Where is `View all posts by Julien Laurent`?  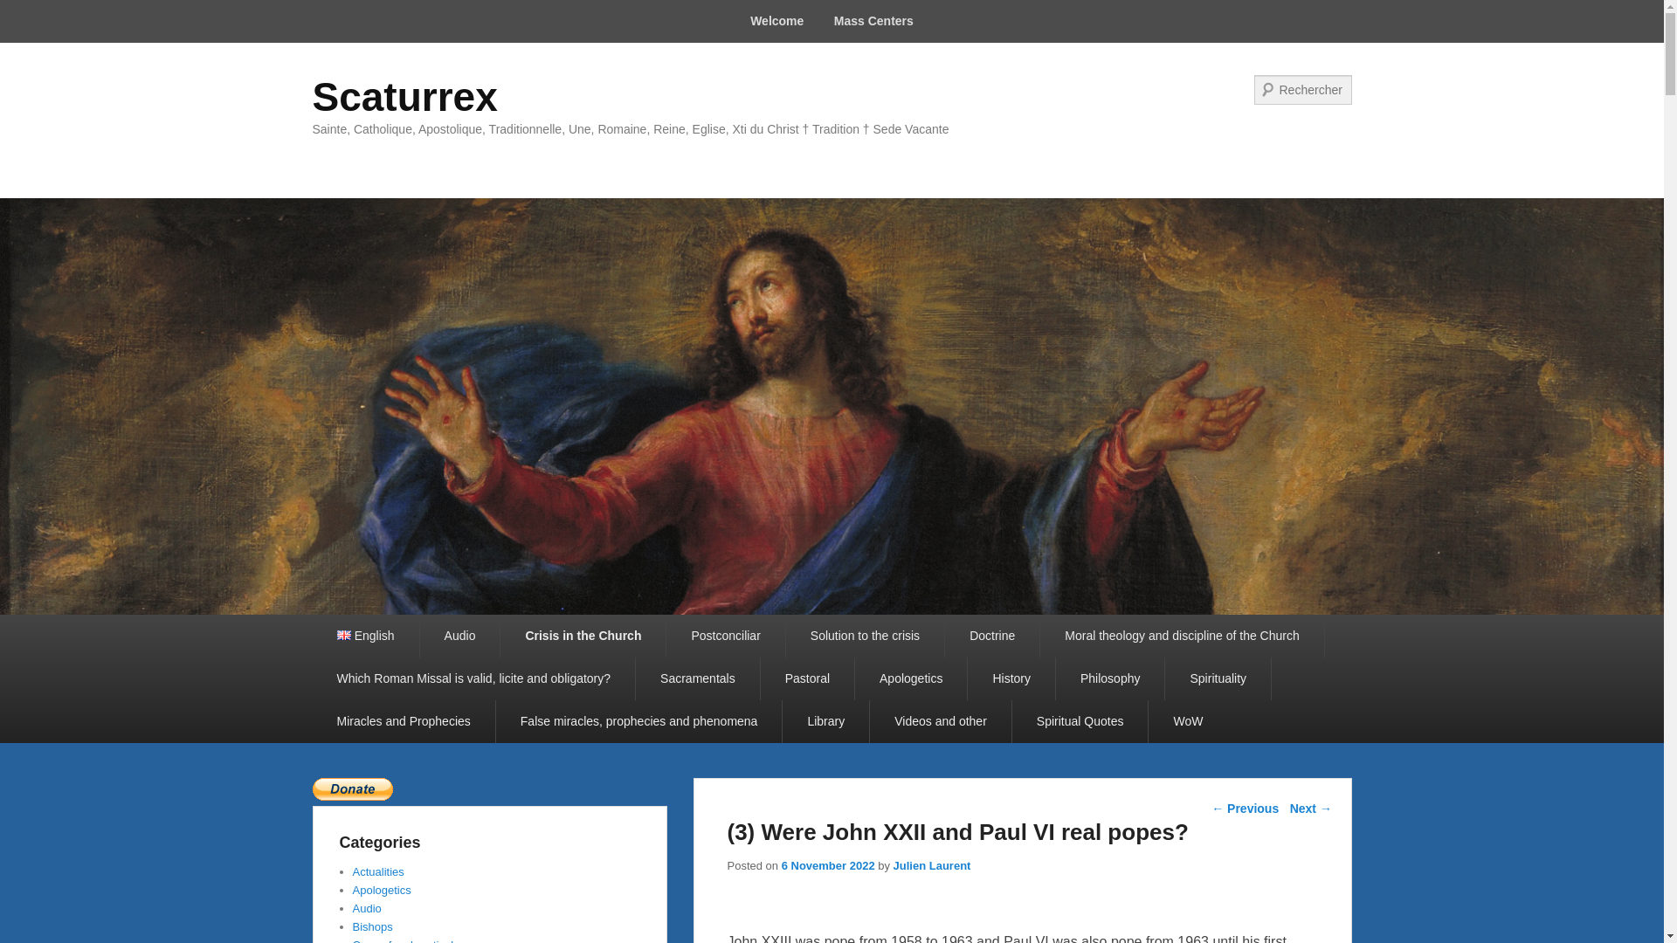
View all posts by Julien Laurent is located at coordinates (932, 865).